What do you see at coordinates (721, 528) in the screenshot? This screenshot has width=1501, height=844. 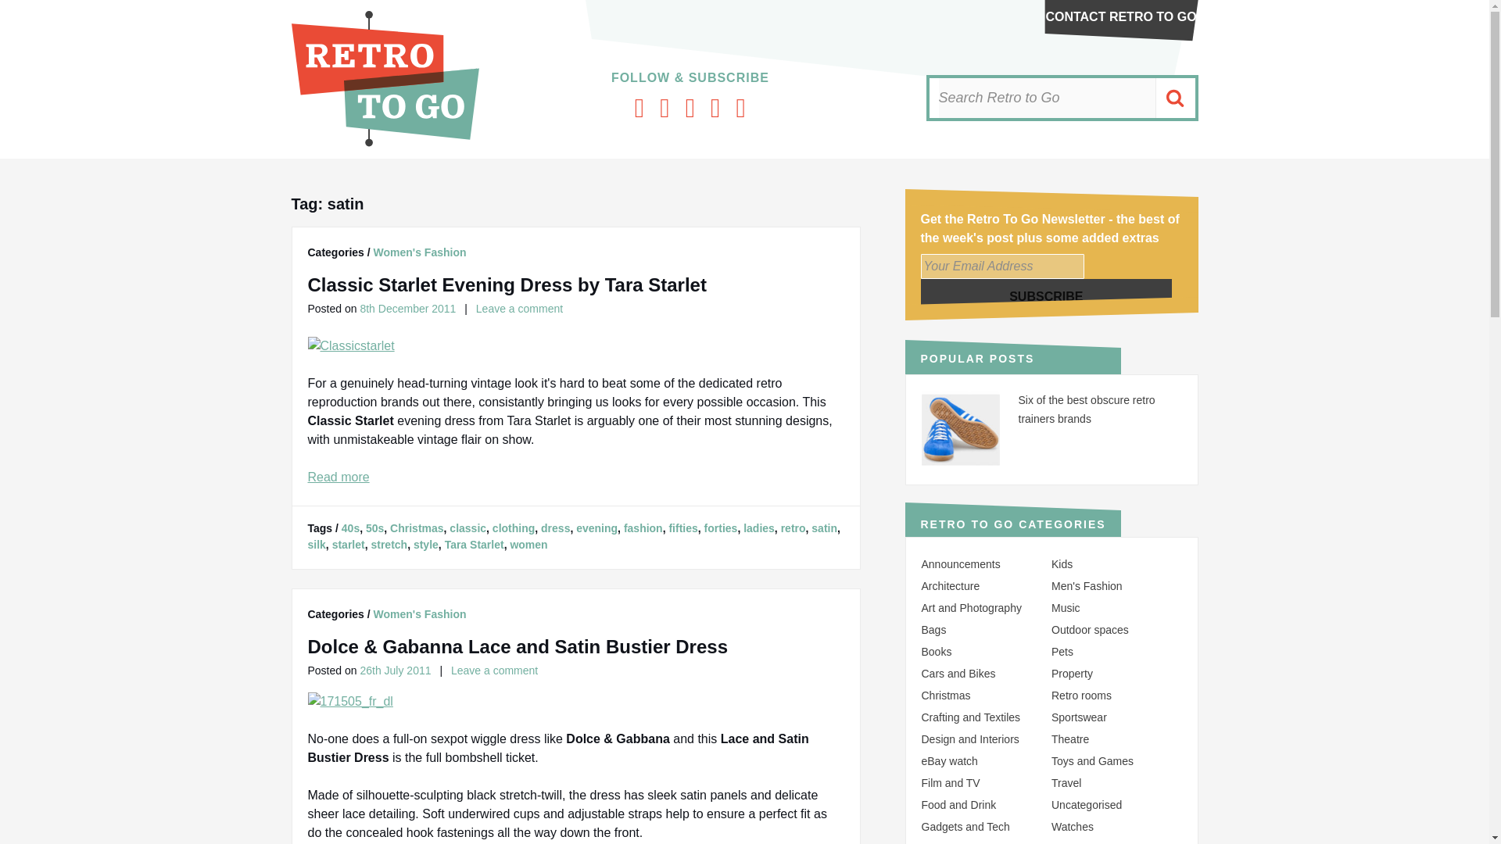 I see `forties` at bounding box center [721, 528].